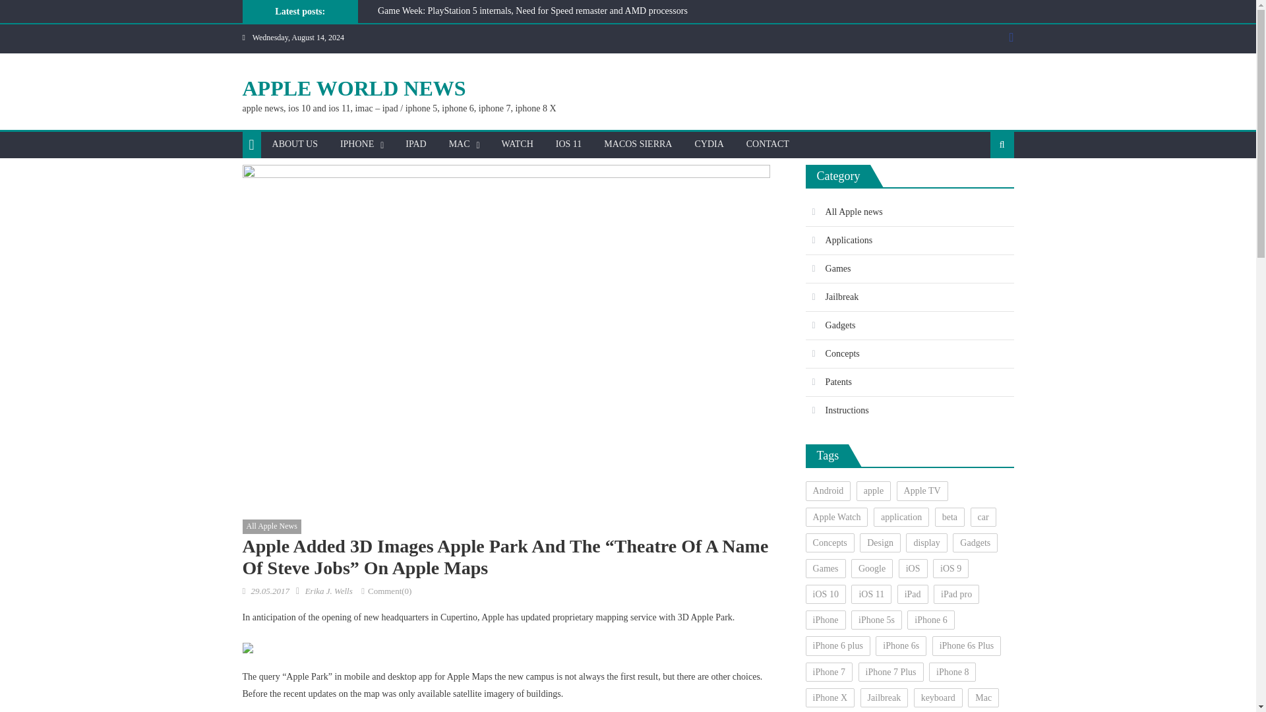 The height and width of the screenshot is (712, 1266). What do you see at coordinates (357, 144) in the screenshot?
I see `IPHONE` at bounding box center [357, 144].